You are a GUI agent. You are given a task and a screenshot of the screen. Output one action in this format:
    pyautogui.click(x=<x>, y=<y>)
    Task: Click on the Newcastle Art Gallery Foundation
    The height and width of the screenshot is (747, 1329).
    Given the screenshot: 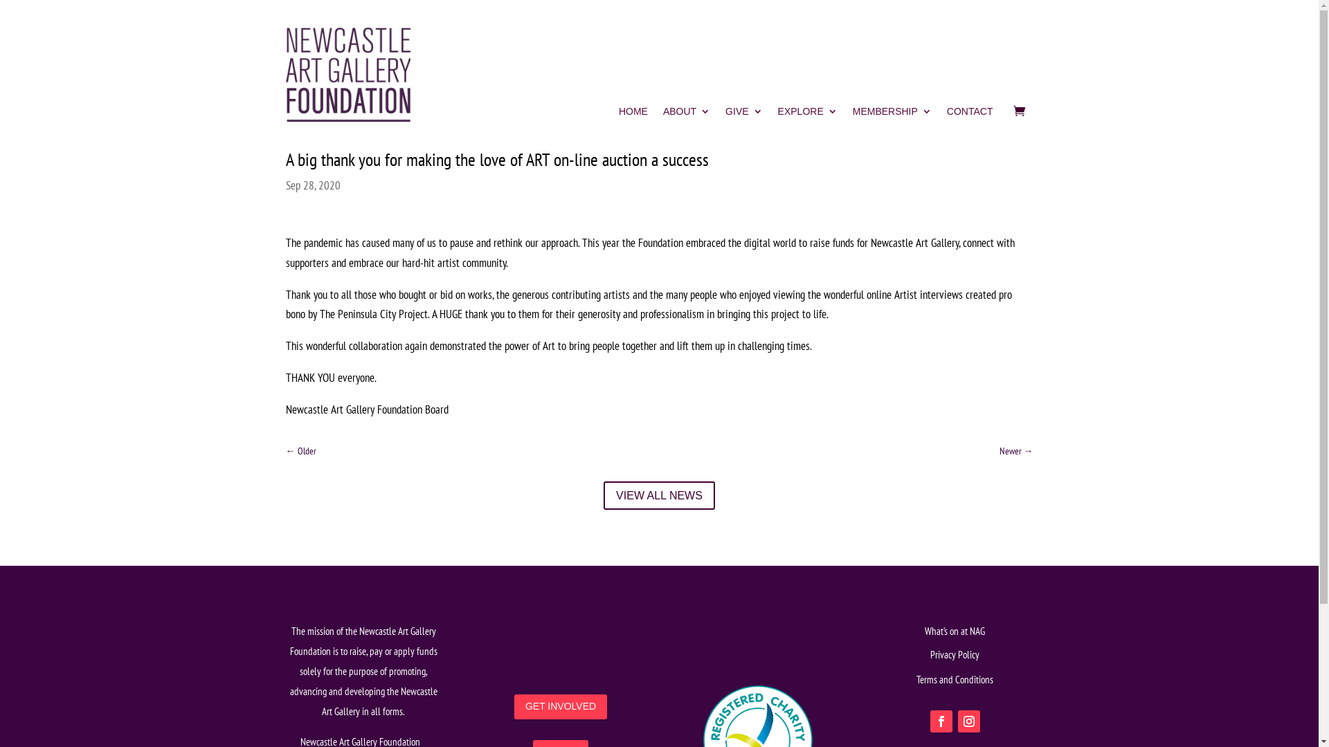 What is the action you would take?
    pyautogui.click(x=347, y=75)
    